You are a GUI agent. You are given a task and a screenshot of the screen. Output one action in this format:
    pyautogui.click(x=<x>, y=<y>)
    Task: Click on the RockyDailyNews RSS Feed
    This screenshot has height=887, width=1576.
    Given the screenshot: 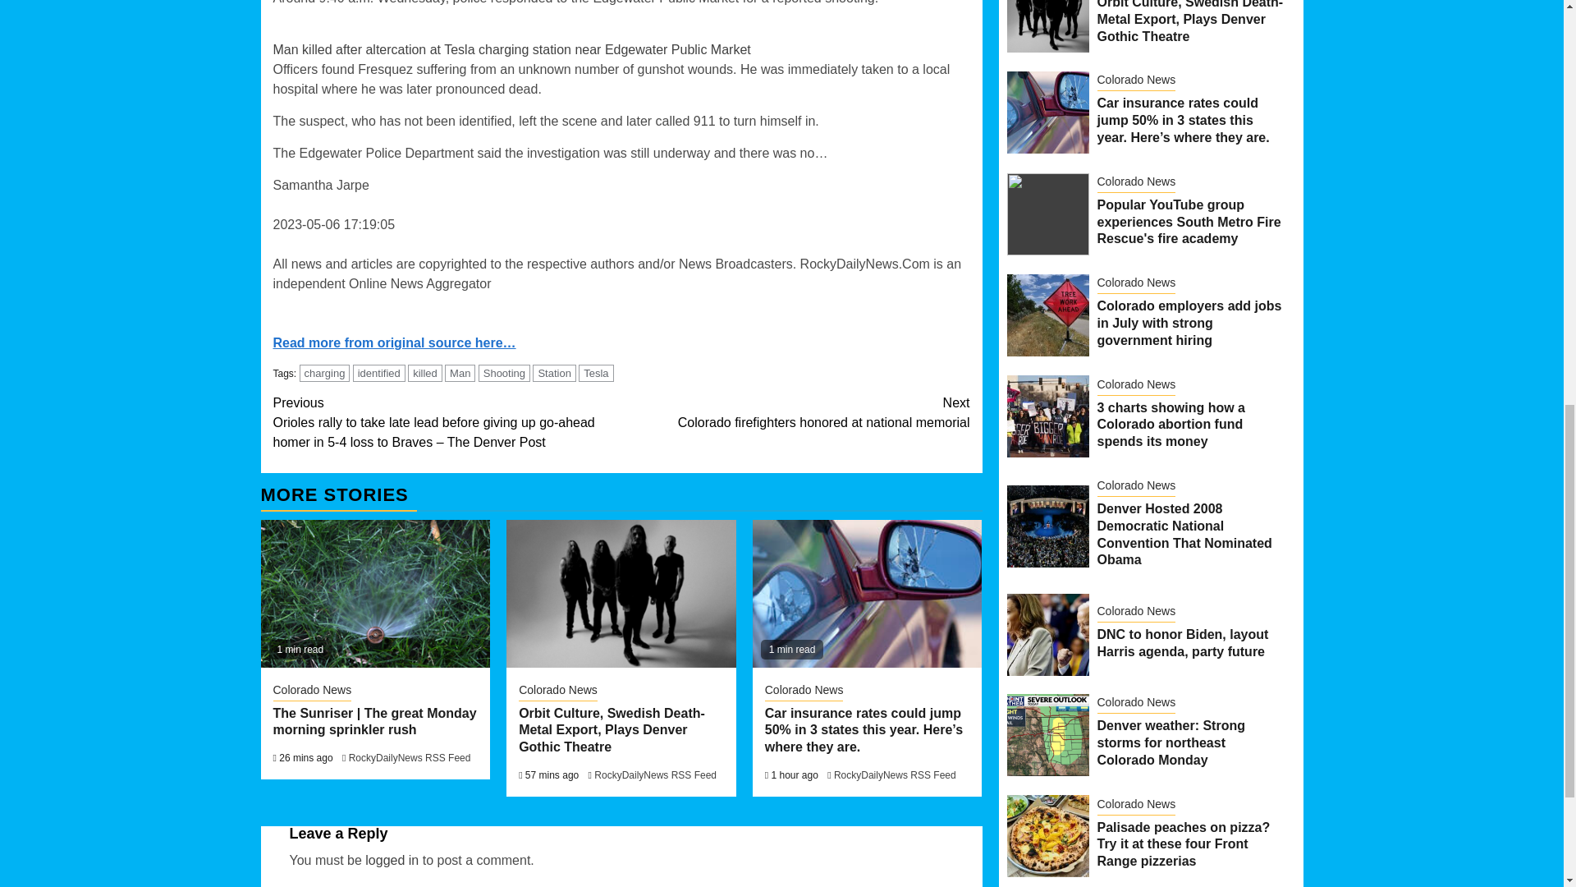 What is the action you would take?
    pyautogui.click(x=410, y=757)
    